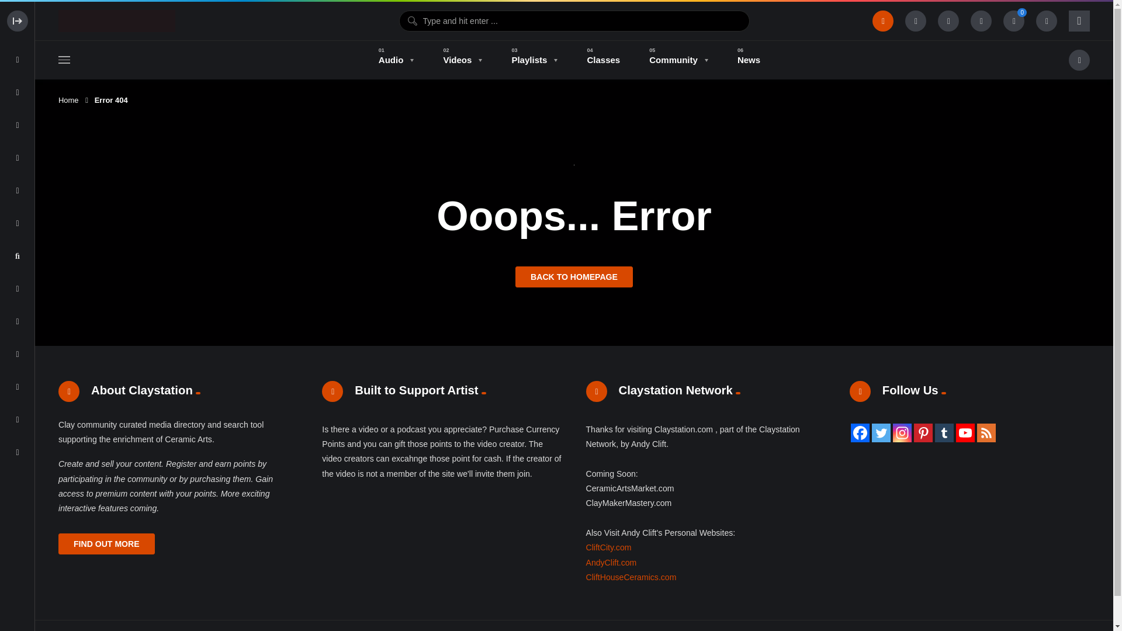 The width and height of the screenshot is (1122, 631). I want to click on RSS feed, so click(986, 432).